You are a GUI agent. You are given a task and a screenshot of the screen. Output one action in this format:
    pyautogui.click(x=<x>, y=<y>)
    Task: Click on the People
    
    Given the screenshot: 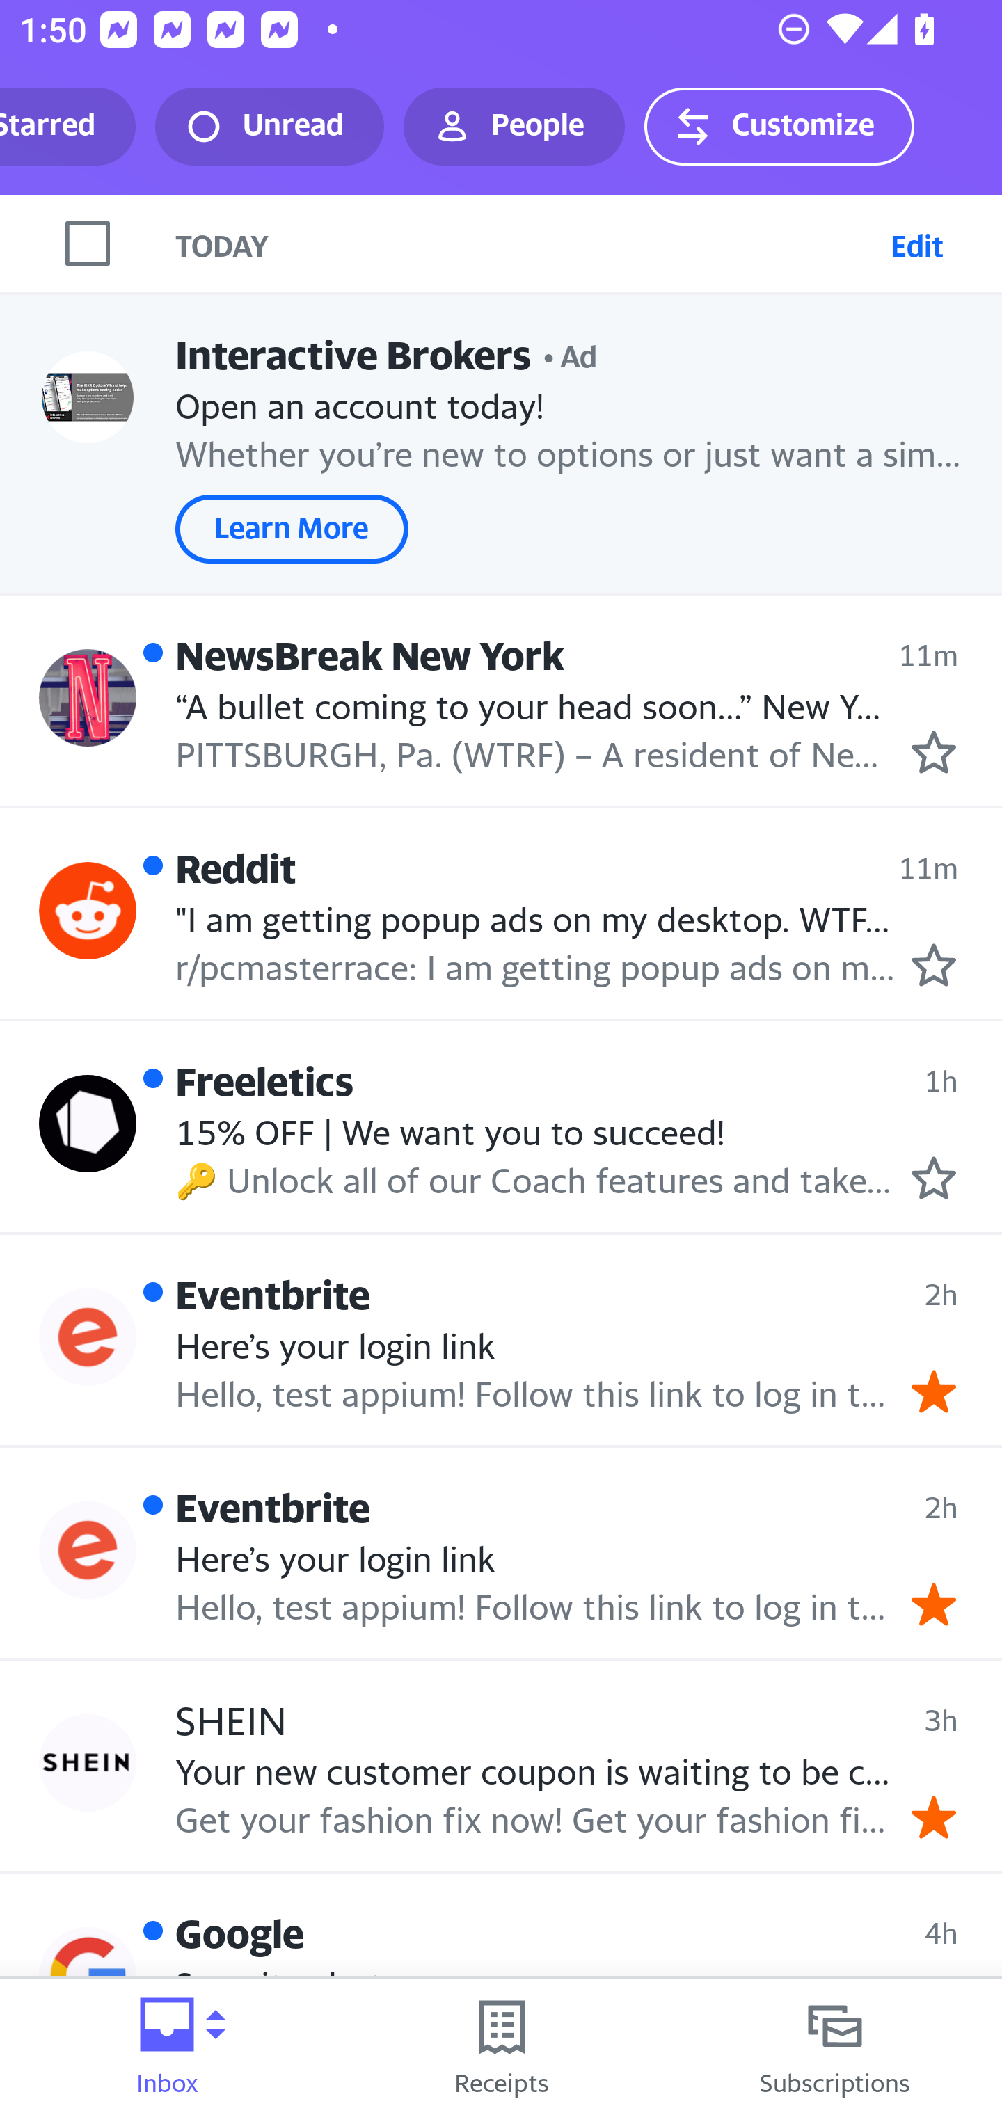 What is the action you would take?
    pyautogui.click(x=514, y=127)
    